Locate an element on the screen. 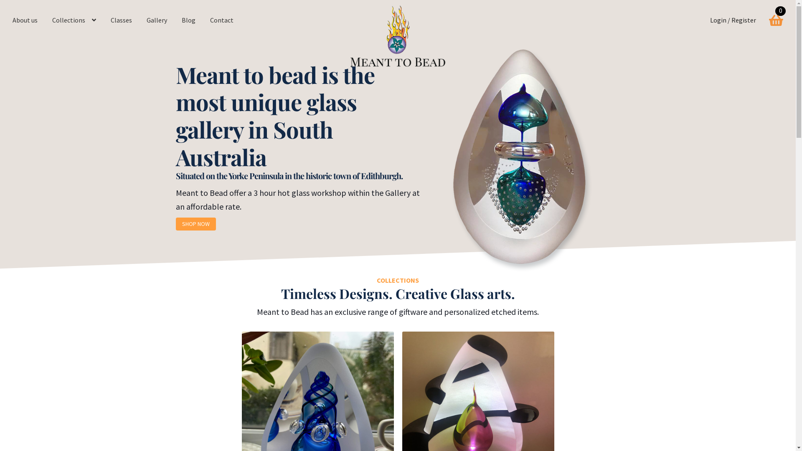 The height and width of the screenshot is (451, 802). 0 is located at coordinates (776, 15).